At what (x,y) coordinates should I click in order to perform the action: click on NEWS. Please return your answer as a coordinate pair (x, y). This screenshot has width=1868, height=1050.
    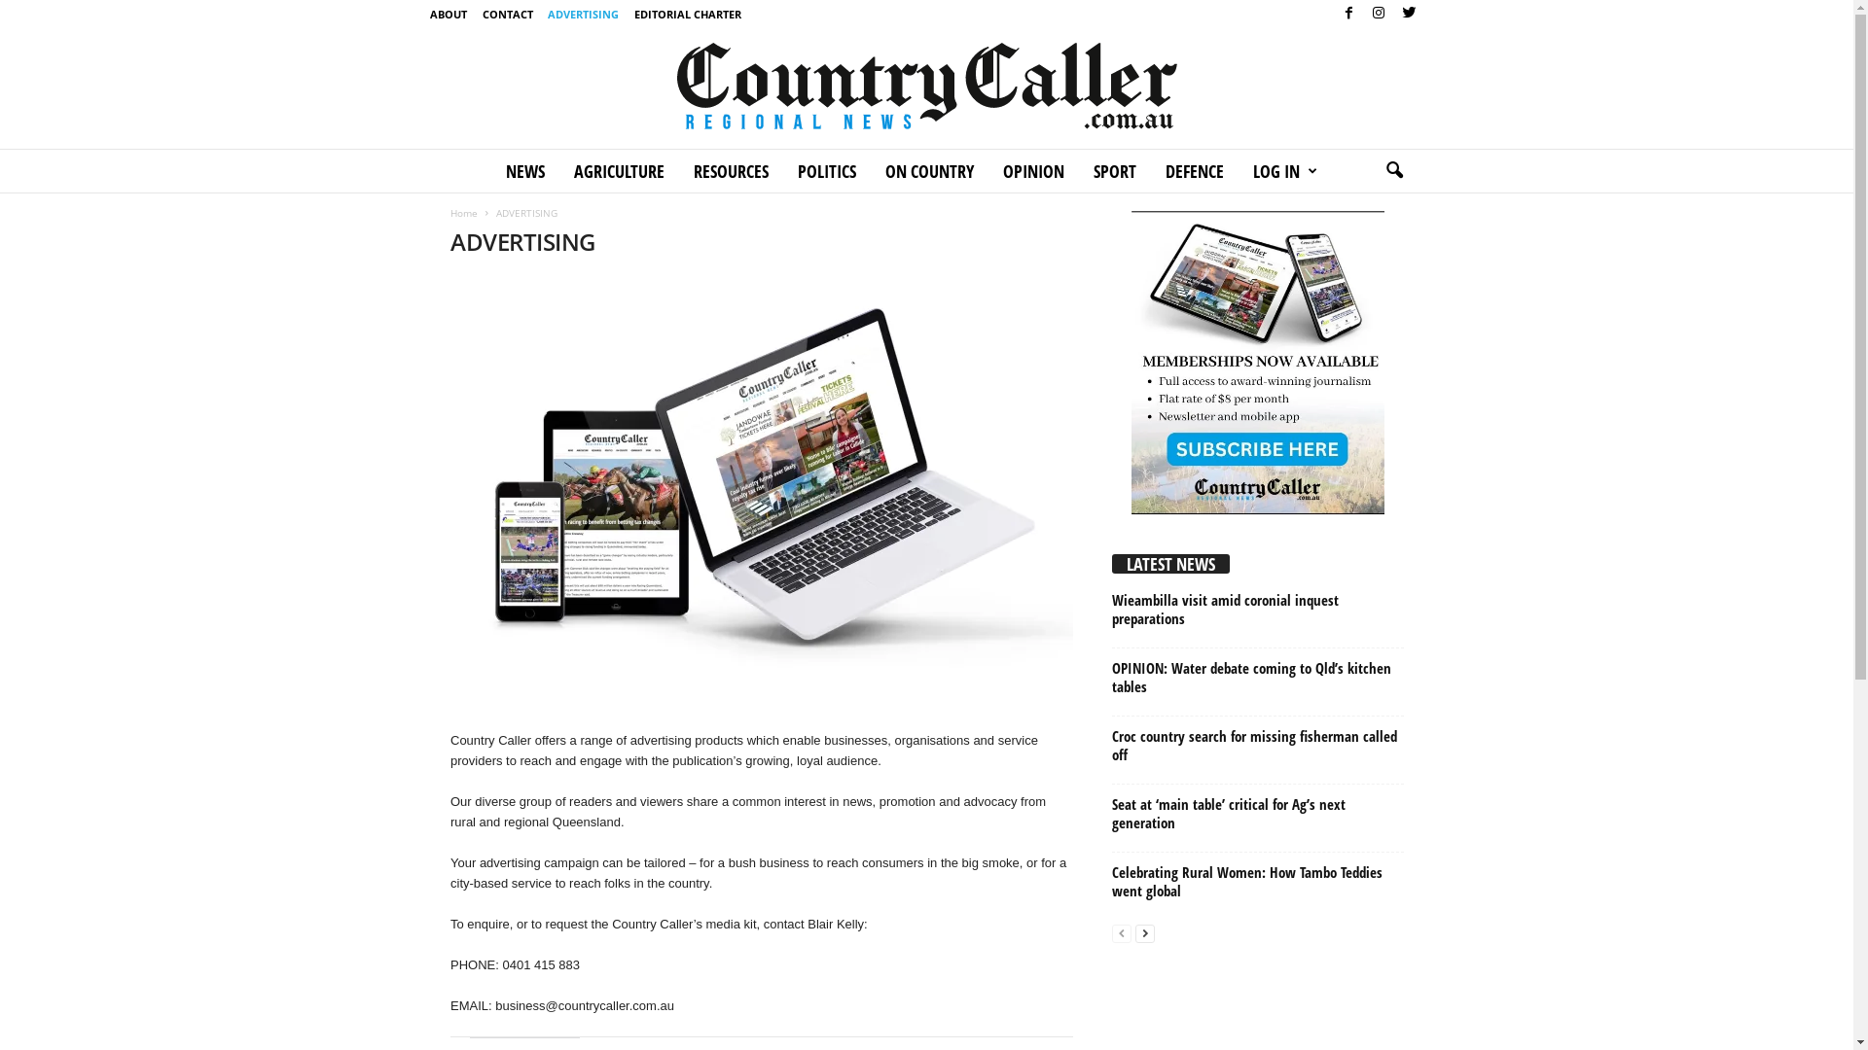
    Looking at the image, I should click on (525, 171).